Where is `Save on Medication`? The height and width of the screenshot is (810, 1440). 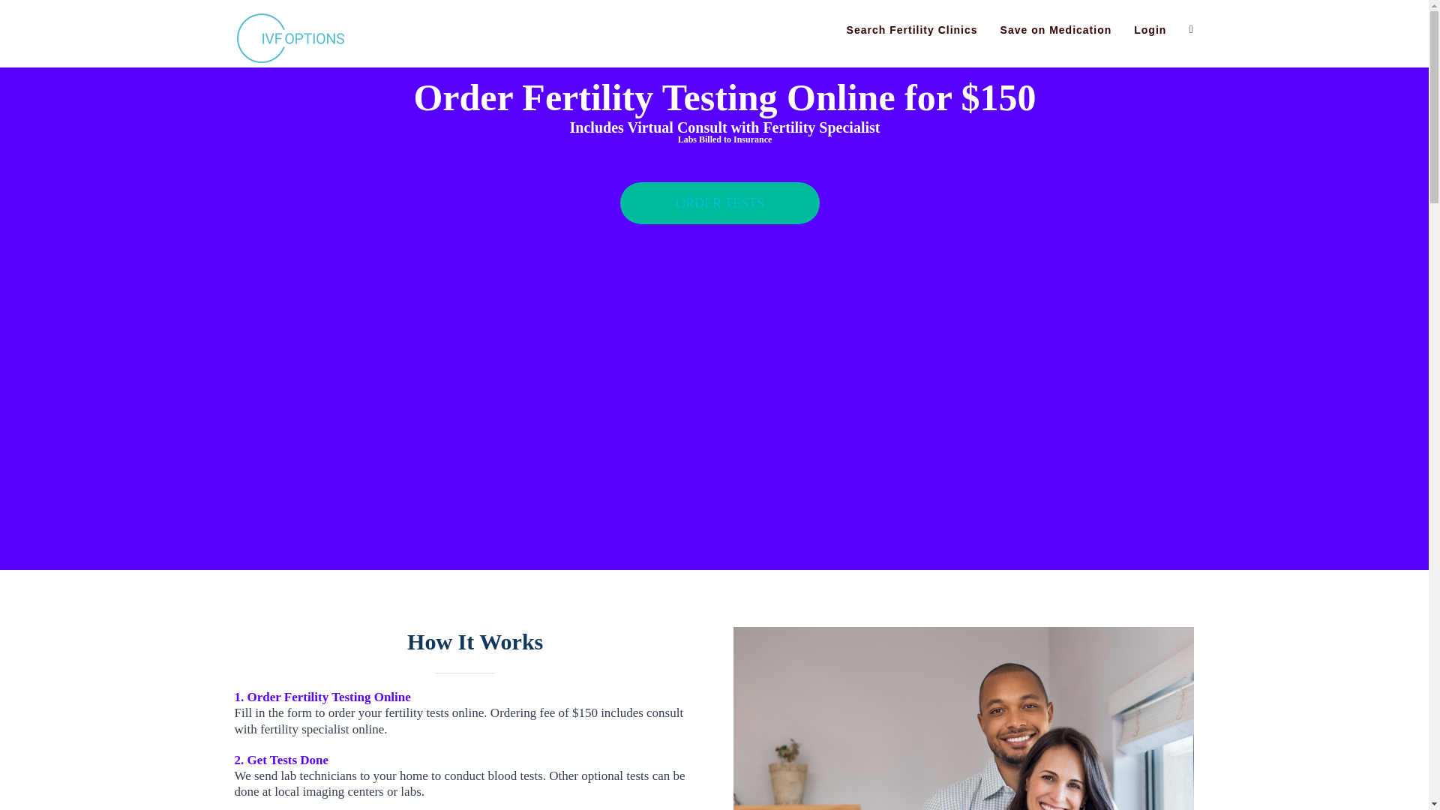
Save on Medication is located at coordinates (1056, 30).